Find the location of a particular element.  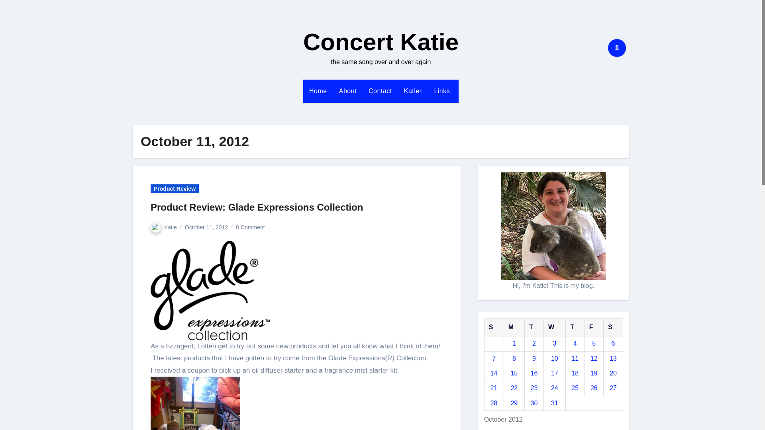

Katie is located at coordinates (413, 91).